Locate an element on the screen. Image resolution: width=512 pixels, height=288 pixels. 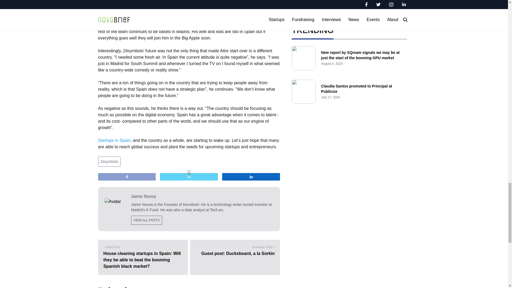
24symbols is located at coordinates (109, 162).